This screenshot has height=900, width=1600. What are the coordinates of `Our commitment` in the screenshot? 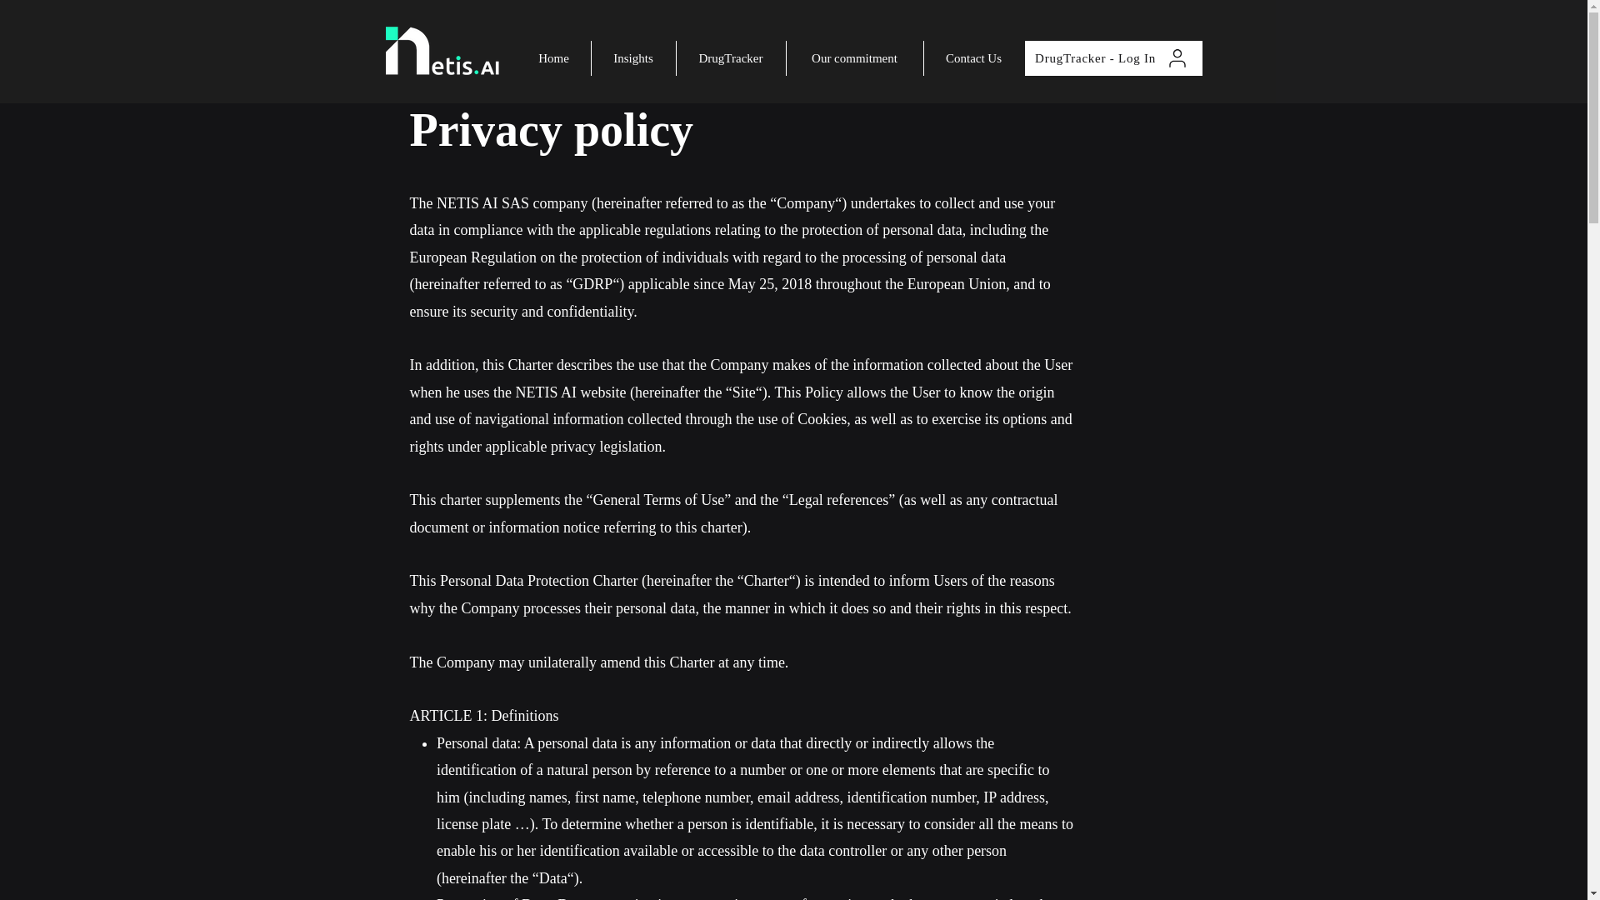 It's located at (855, 57).